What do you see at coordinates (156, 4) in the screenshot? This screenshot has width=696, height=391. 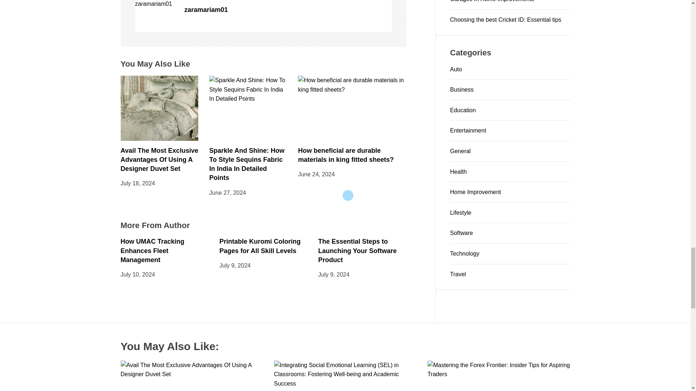 I see `zaramariam01` at bounding box center [156, 4].